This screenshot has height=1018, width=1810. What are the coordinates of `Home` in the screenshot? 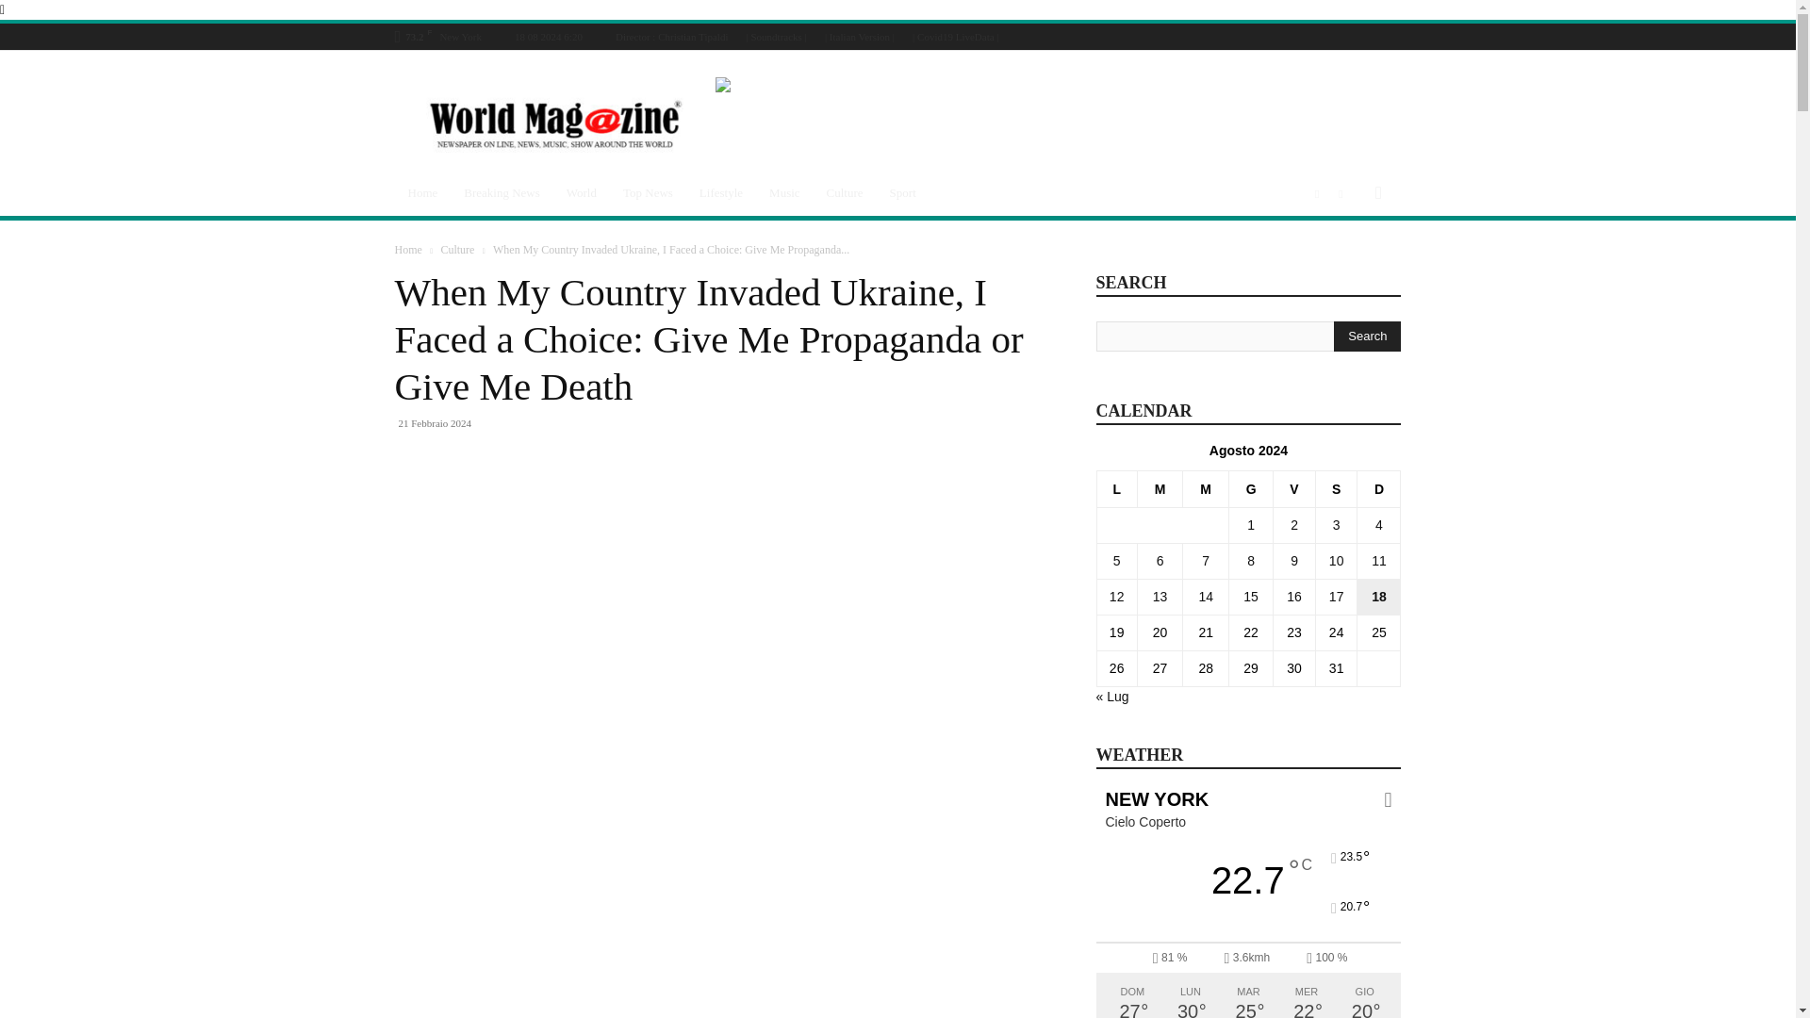 It's located at (422, 192).